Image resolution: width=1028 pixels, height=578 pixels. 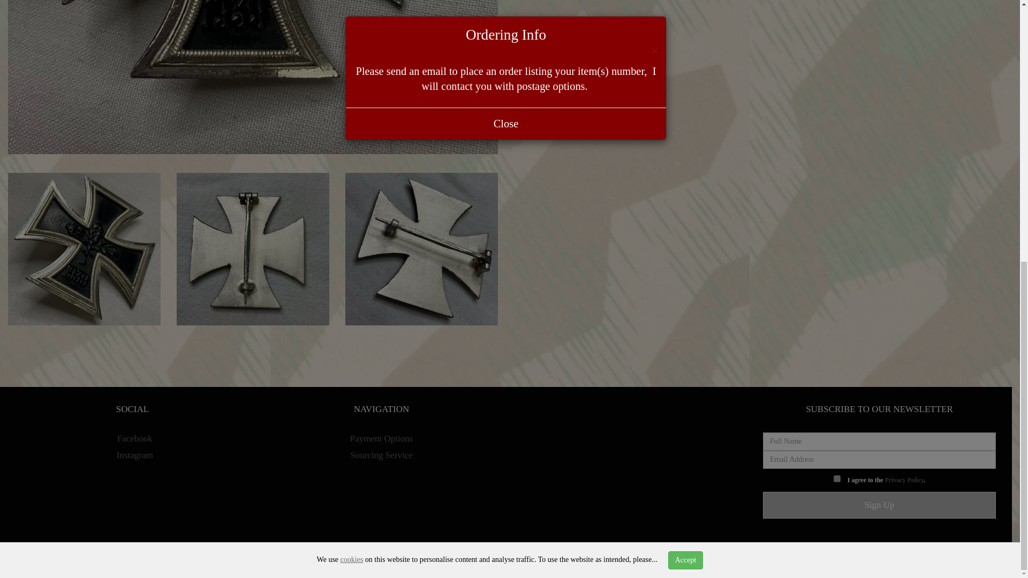 I want to click on Sourcing Service, so click(x=381, y=455).